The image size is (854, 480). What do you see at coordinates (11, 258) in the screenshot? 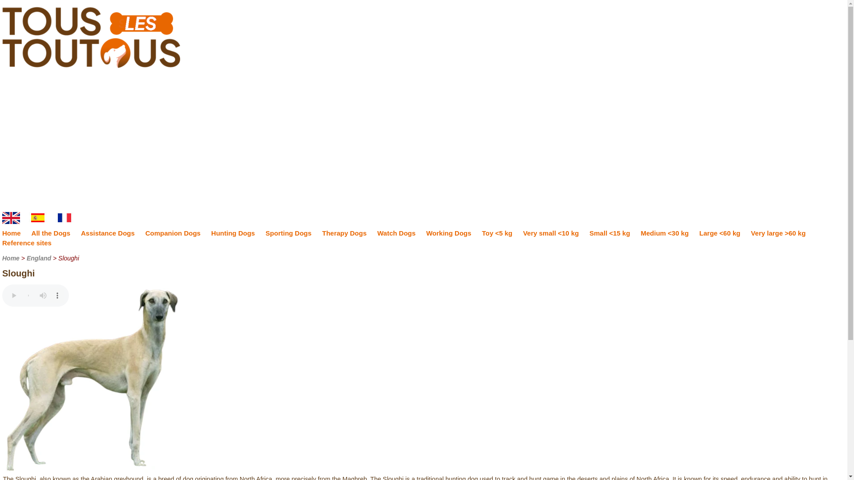
I see `Home` at bounding box center [11, 258].